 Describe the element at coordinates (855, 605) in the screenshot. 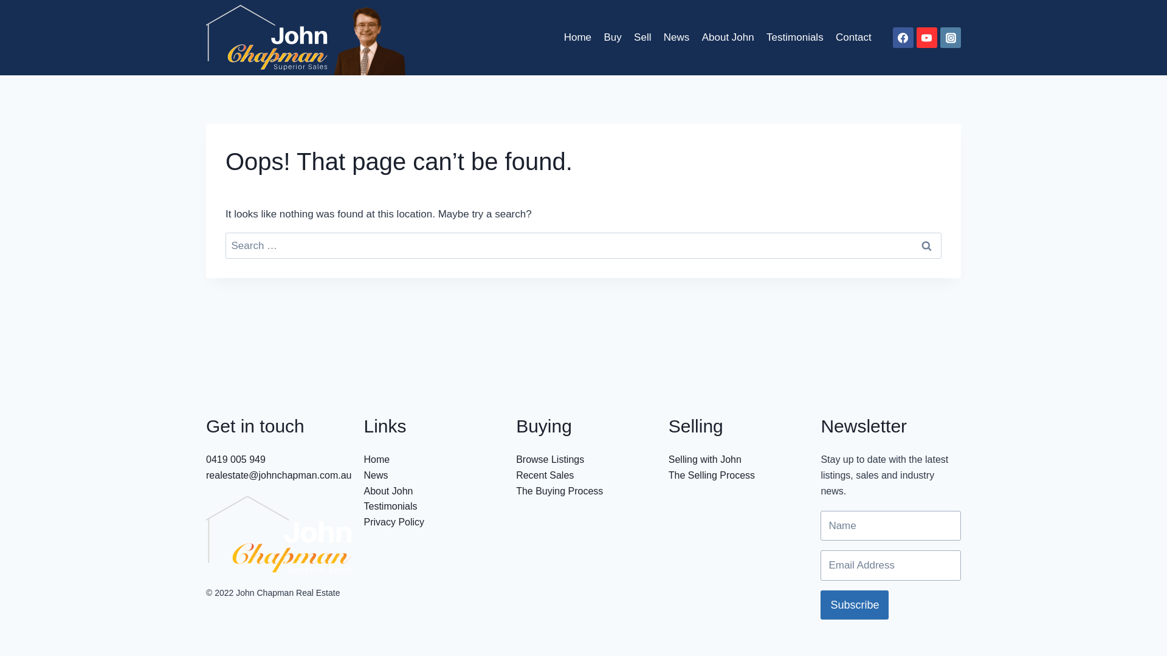

I see `Subscribe` at that location.